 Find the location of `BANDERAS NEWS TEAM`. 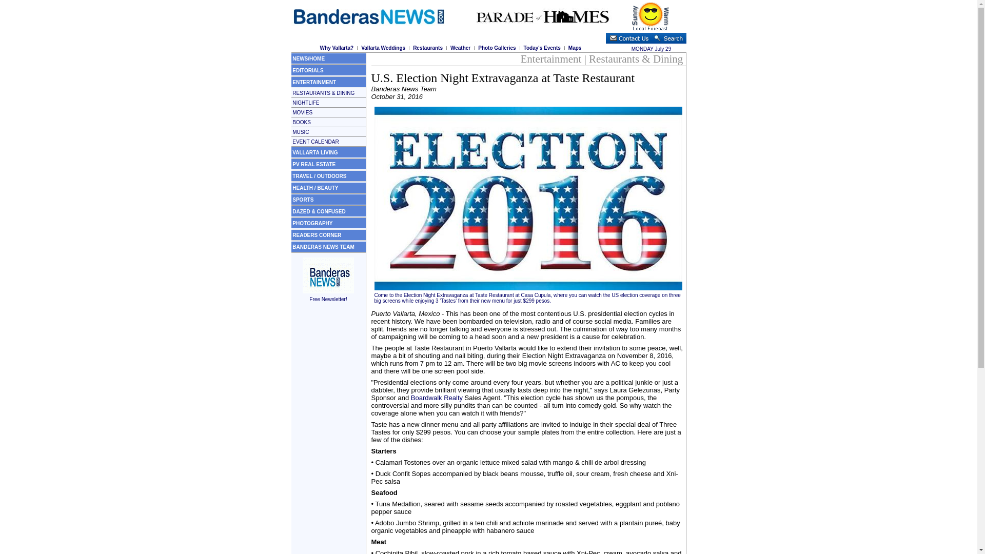

BANDERAS NEWS TEAM is located at coordinates (323, 247).